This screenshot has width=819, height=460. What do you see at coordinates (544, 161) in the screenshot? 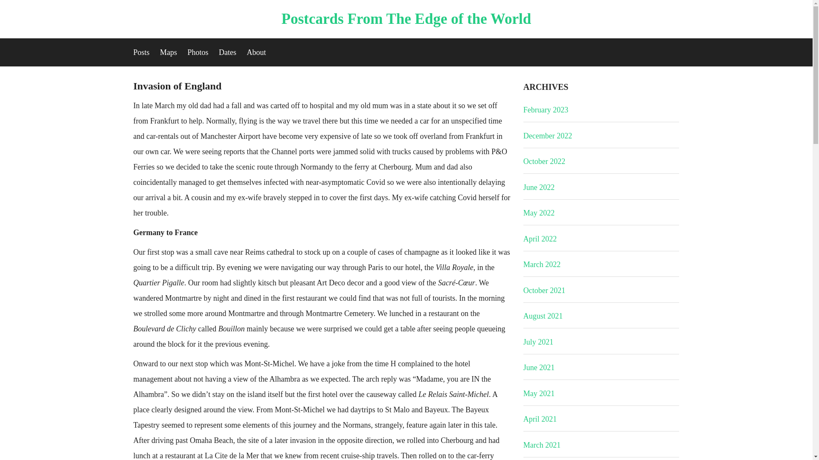
I see `October 2022` at bounding box center [544, 161].